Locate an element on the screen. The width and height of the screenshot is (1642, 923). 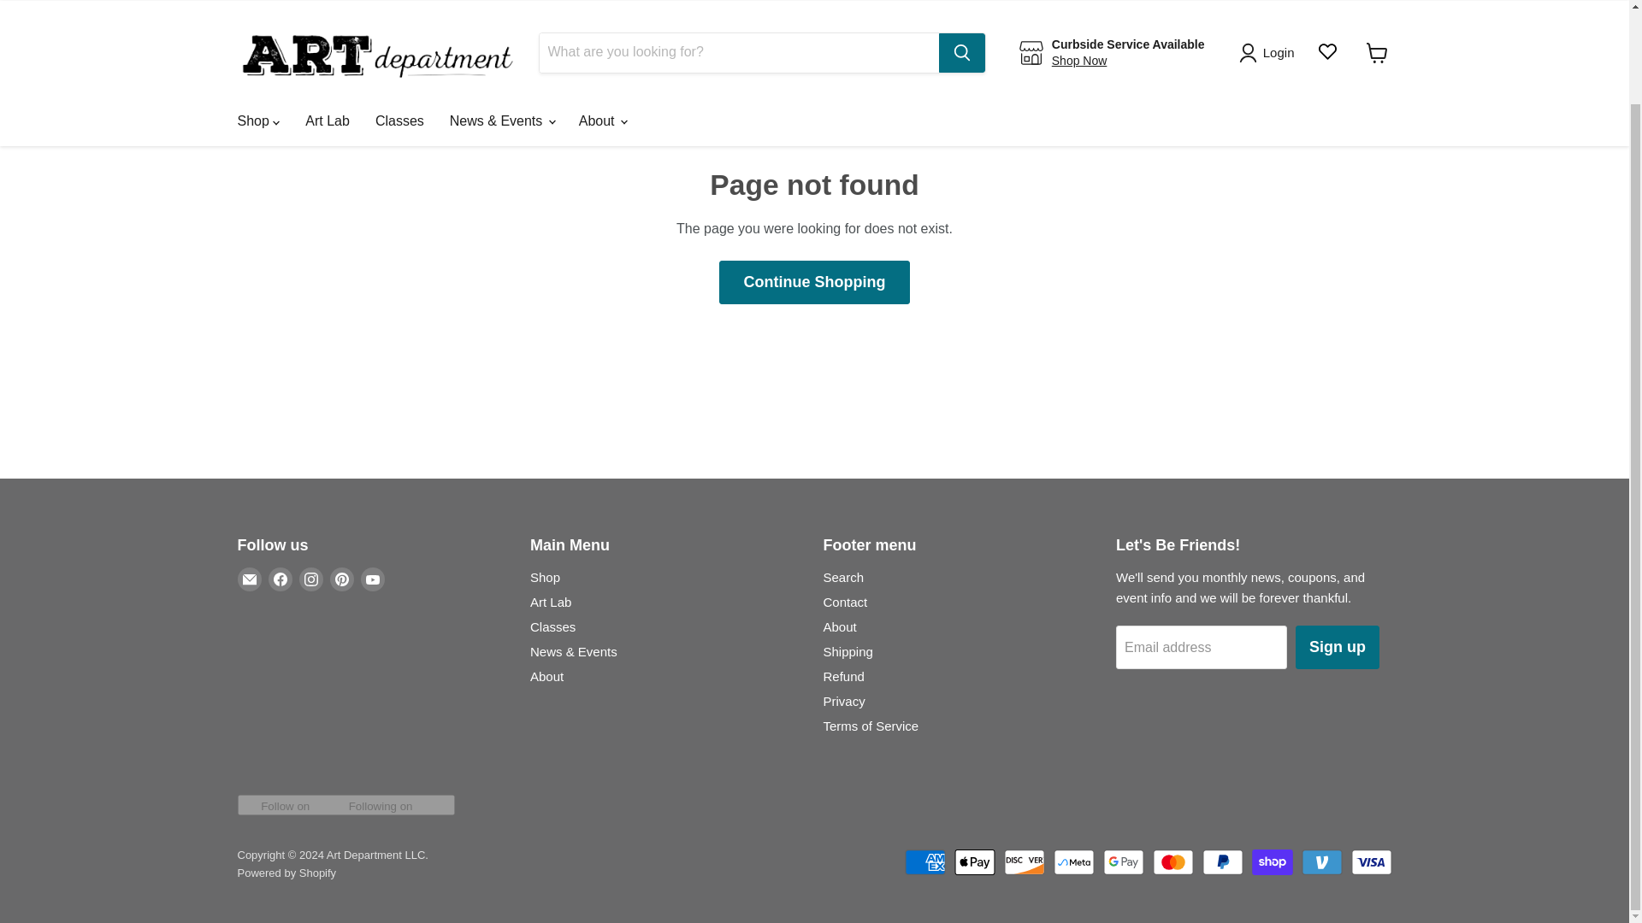
Meta Pay is located at coordinates (1074, 861).